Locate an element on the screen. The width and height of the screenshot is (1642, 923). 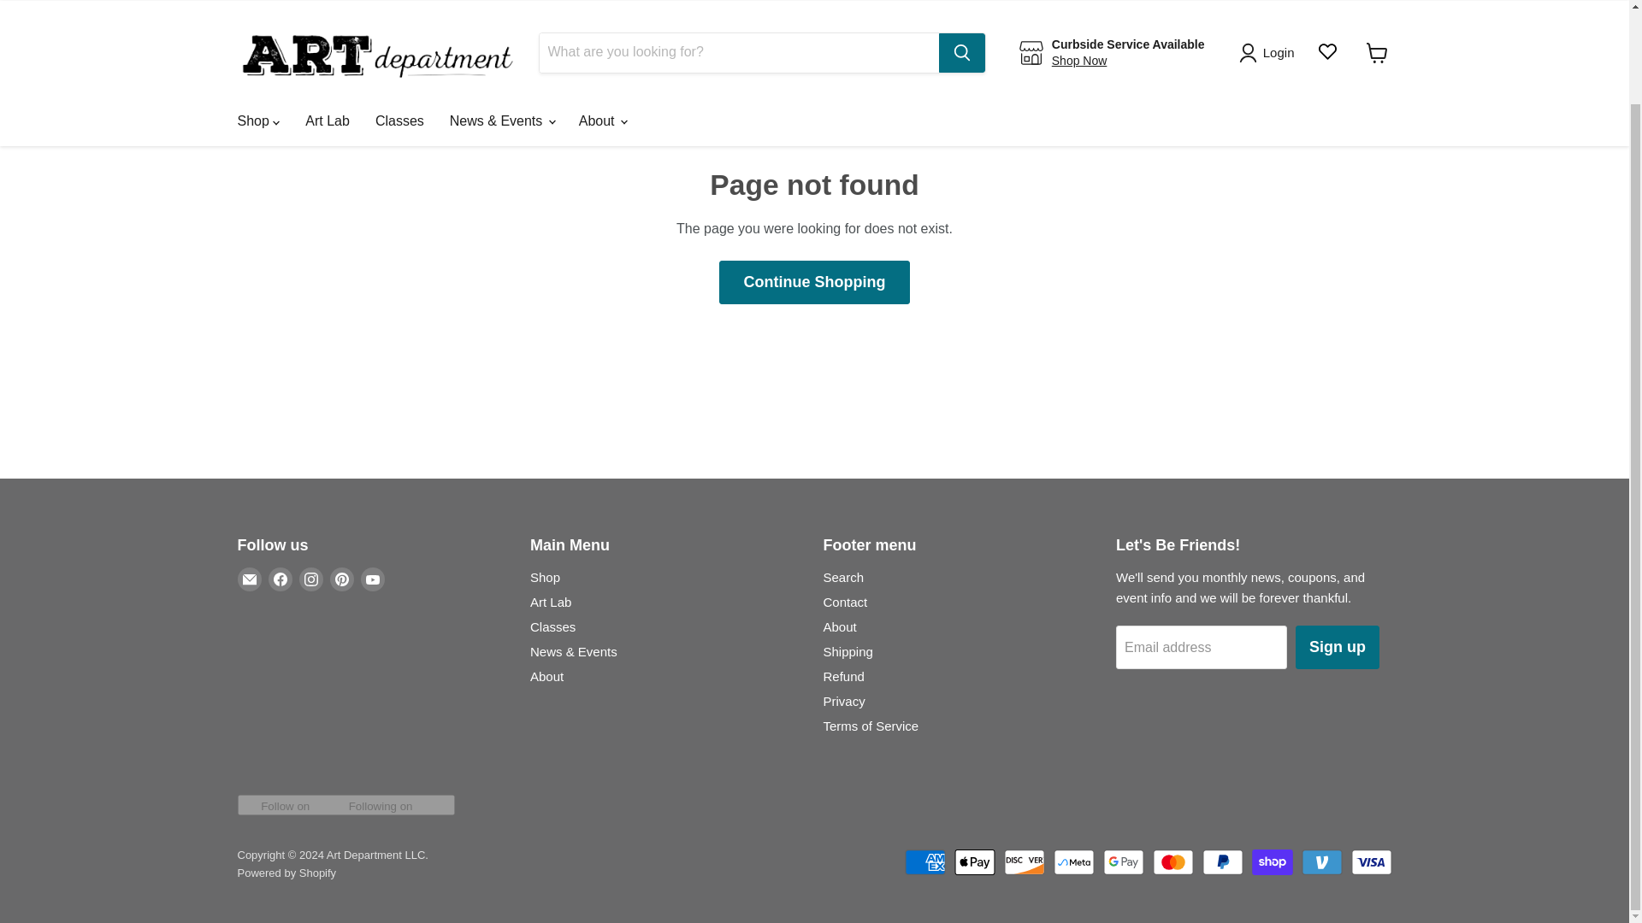
Meta Pay is located at coordinates (1074, 861).